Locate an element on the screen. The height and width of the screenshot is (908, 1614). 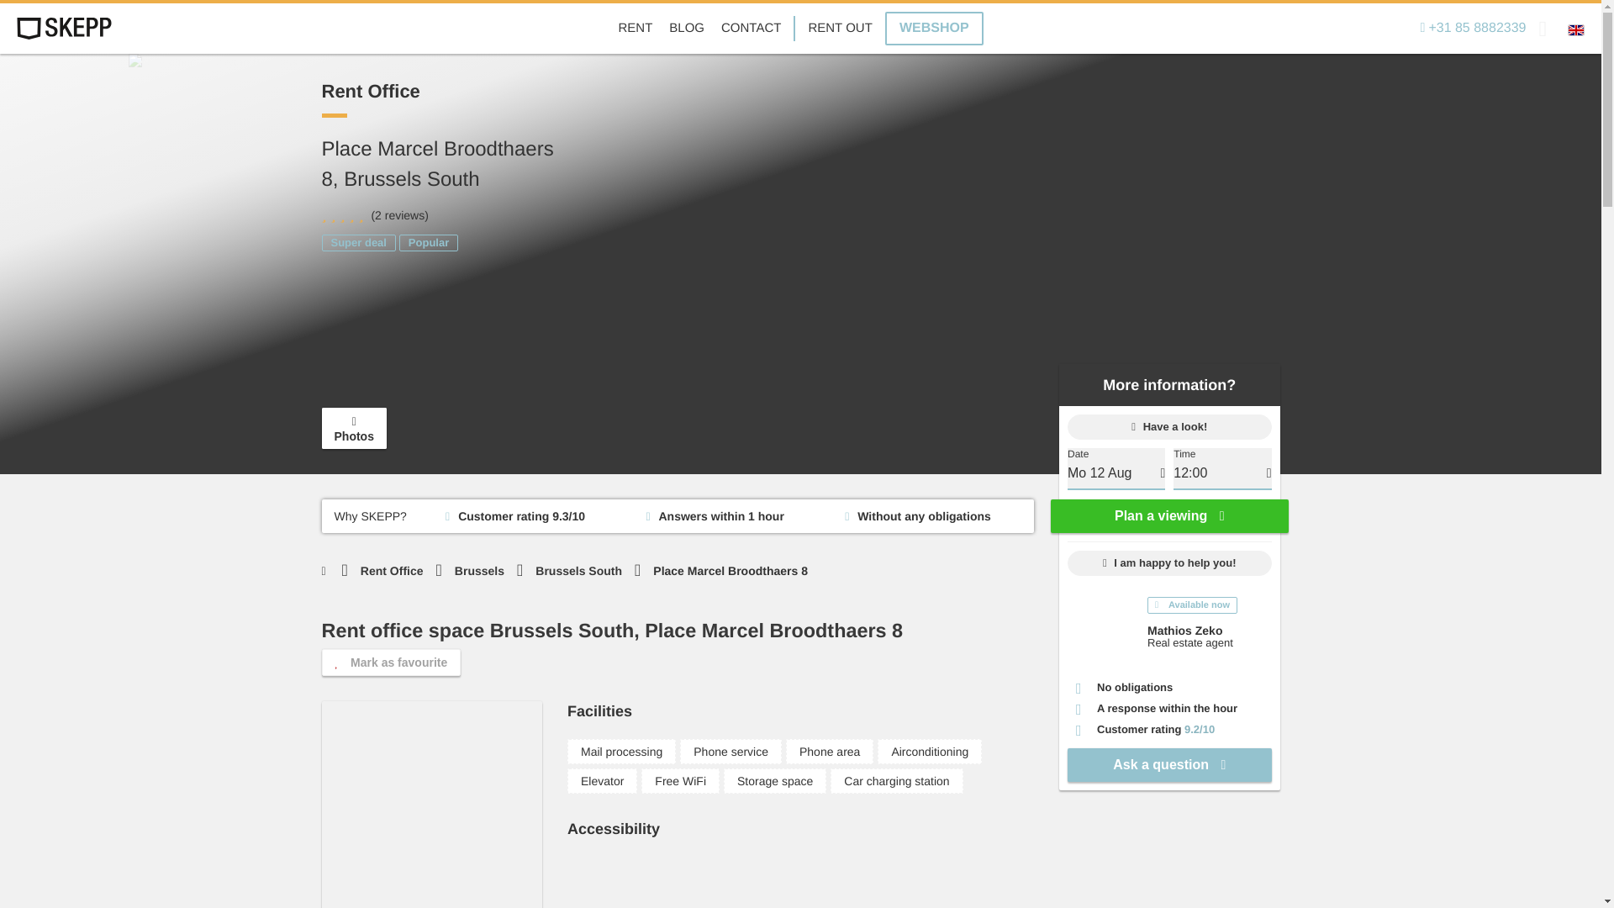
CONTACT is located at coordinates (752, 29).